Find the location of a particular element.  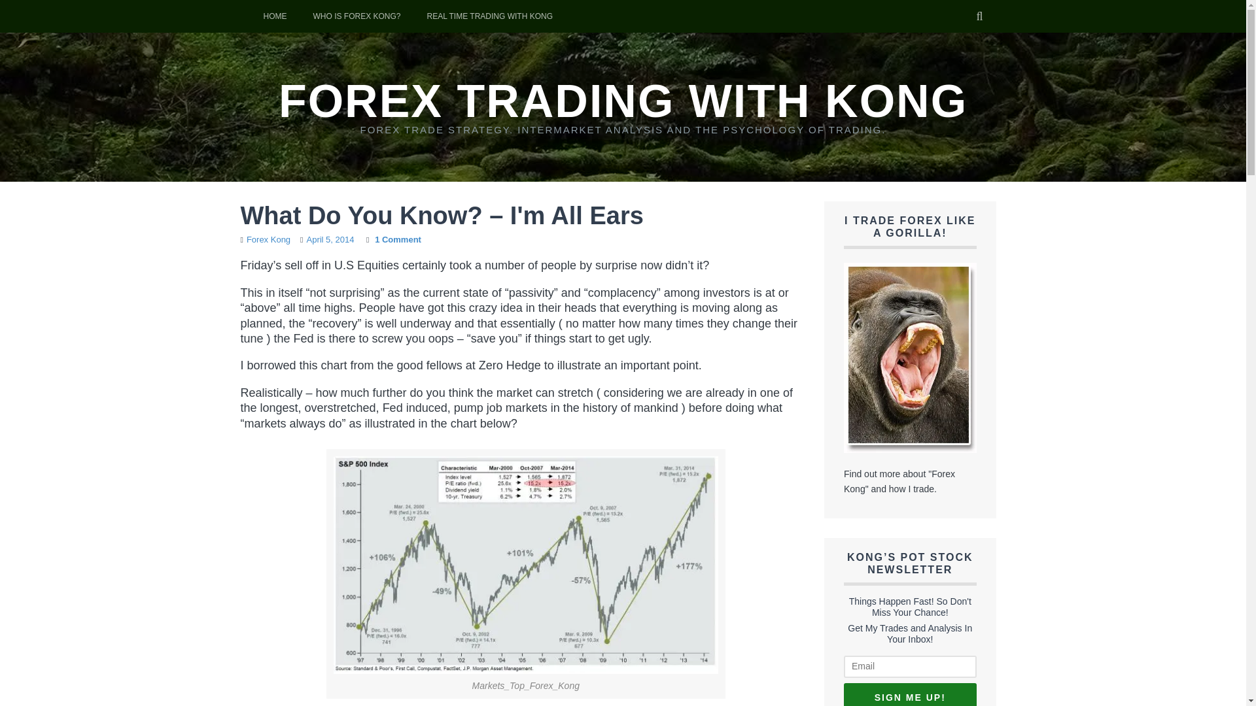

Forex Kong is located at coordinates (268, 239).